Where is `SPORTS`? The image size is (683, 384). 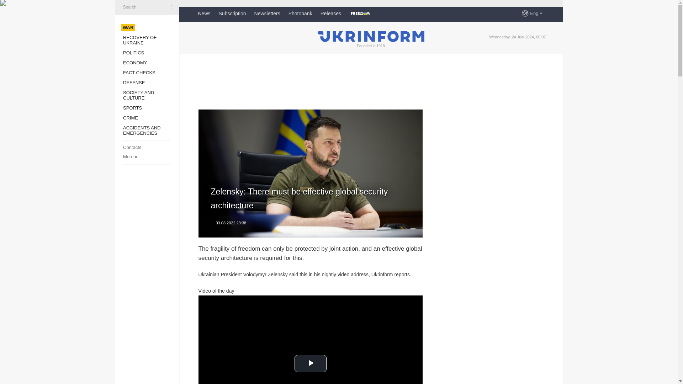 SPORTS is located at coordinates (132, 108).